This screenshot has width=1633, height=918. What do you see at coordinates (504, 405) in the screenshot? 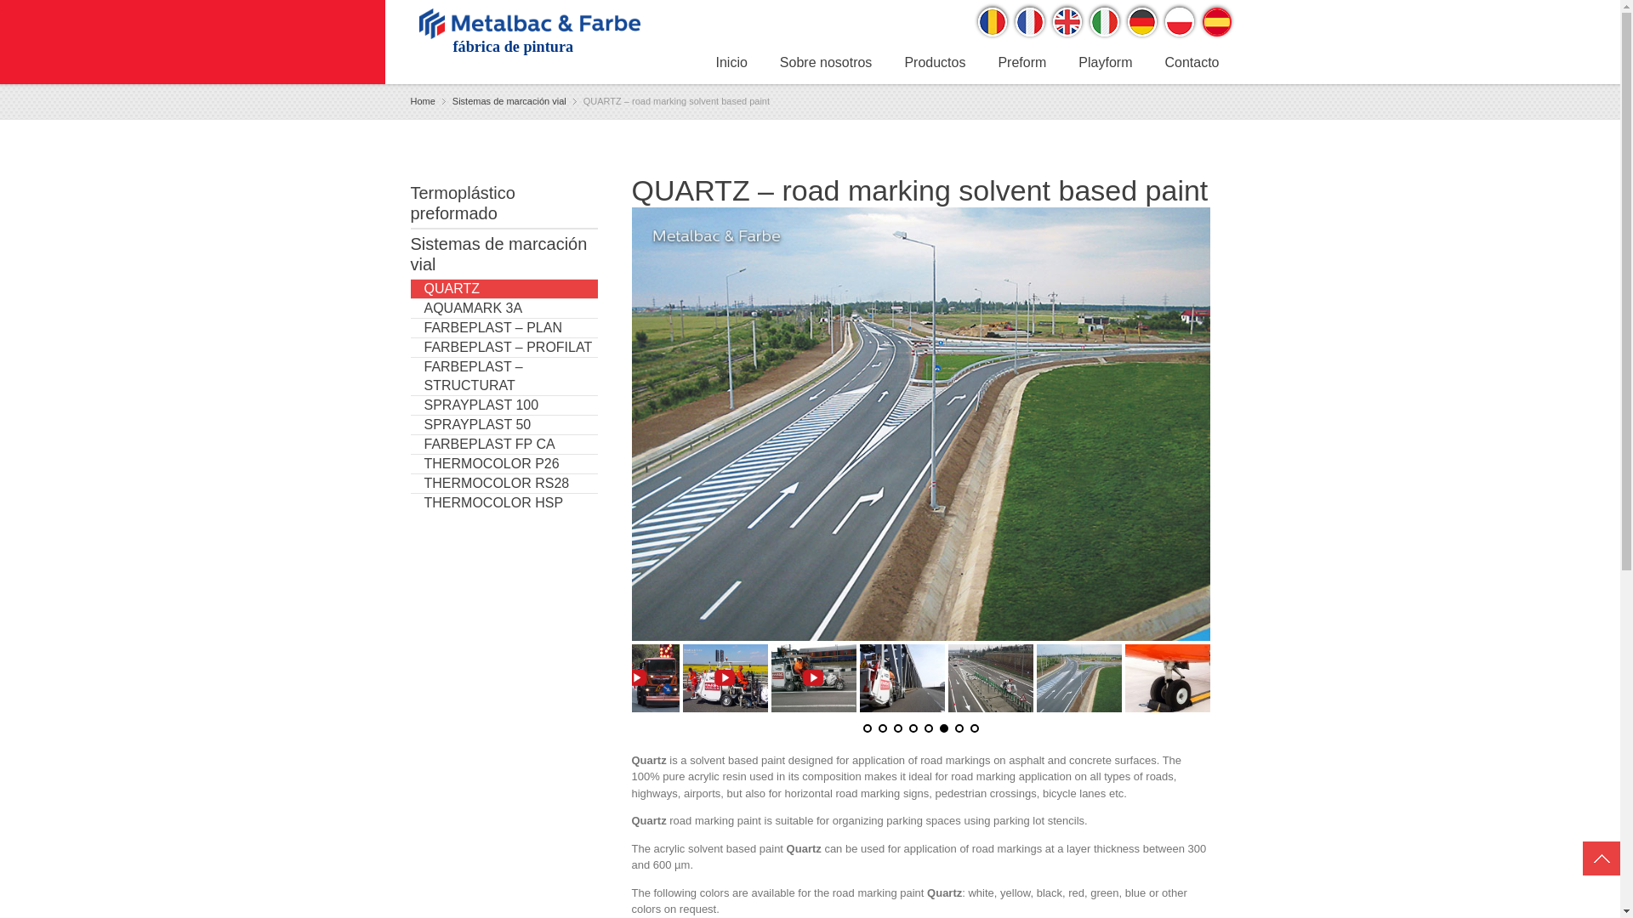
I see `SPRAYPLAST 100` at bounding box center [504, 405].